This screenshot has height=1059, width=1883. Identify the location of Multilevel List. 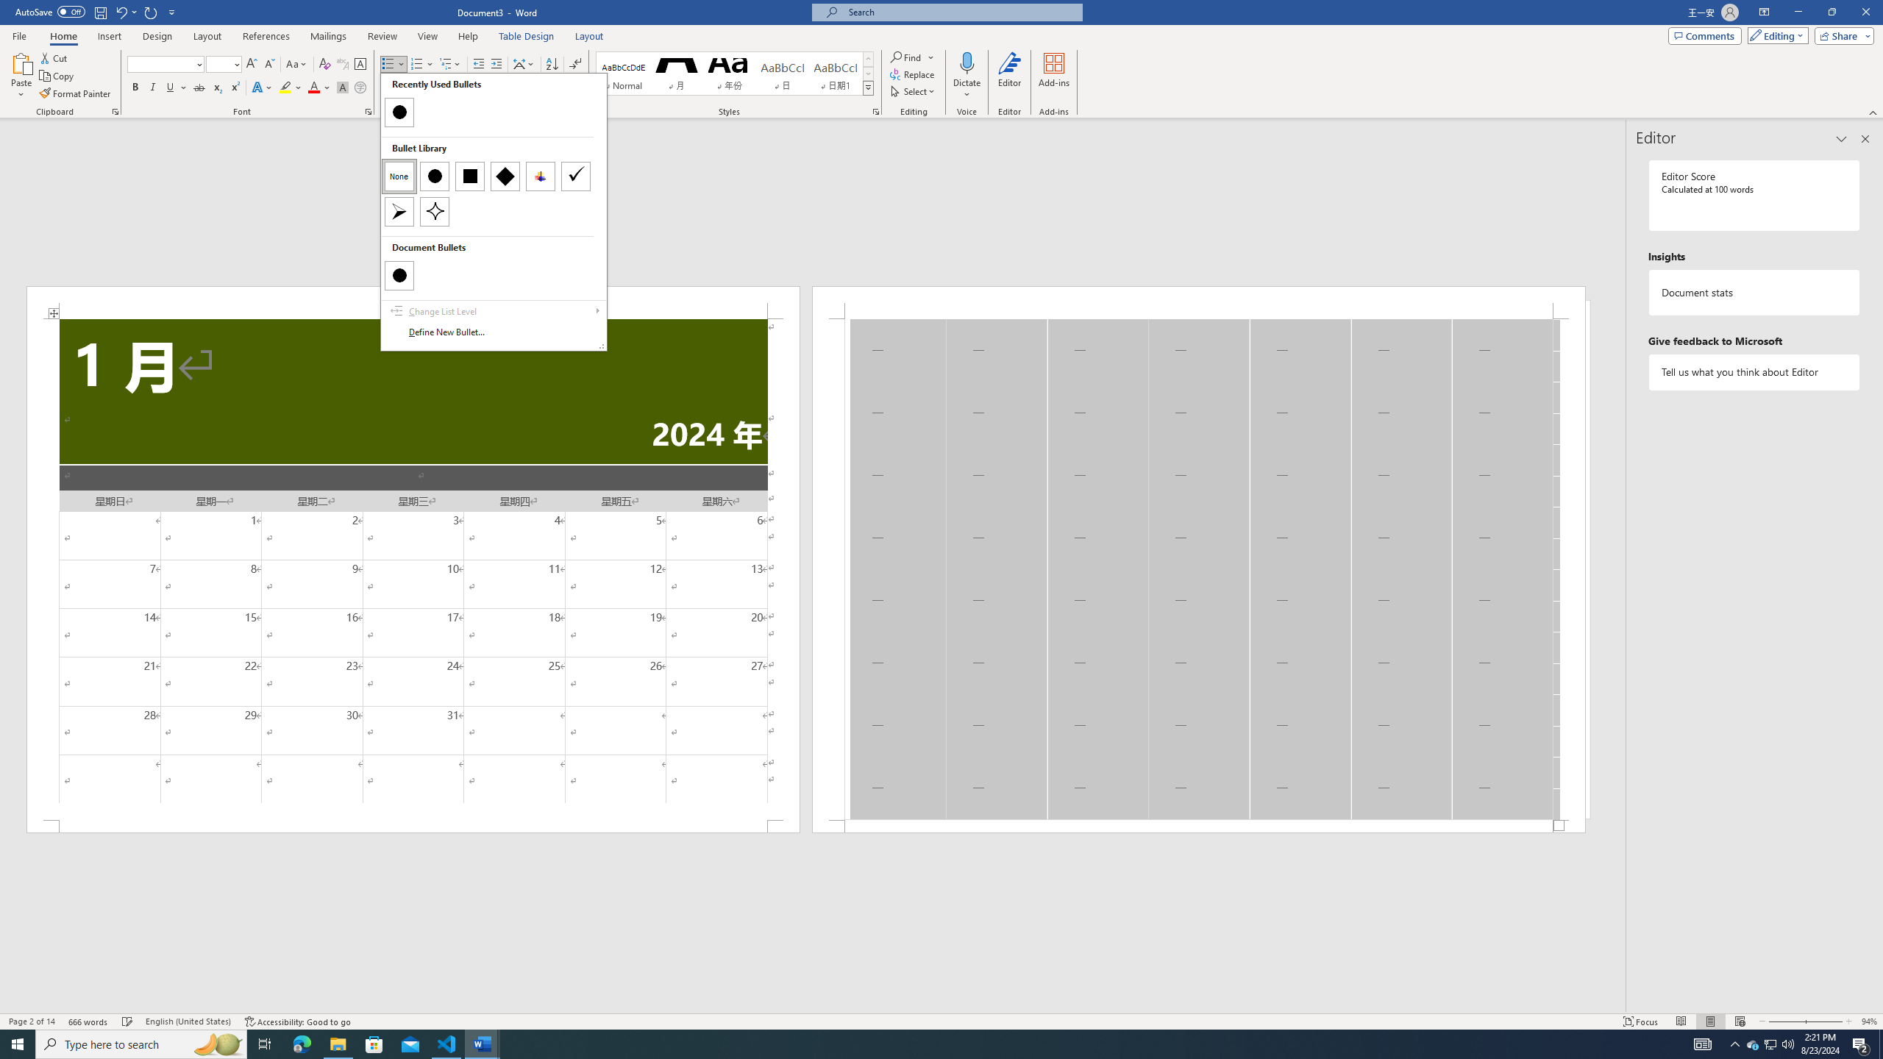
(449, 65).